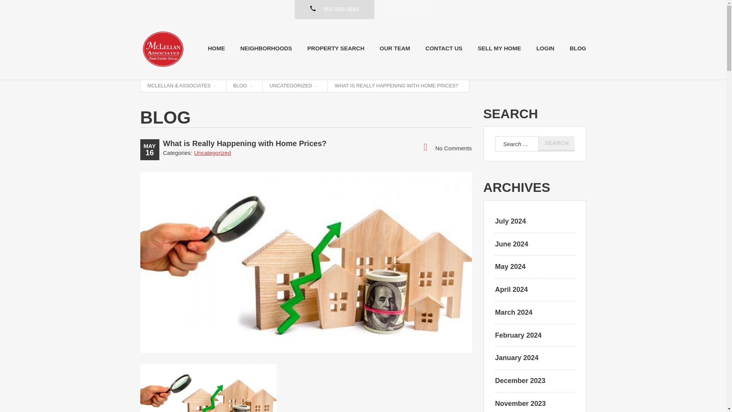 This screenshot has height=412, width=732. Describe the element at coordinates (293, 86) in the screenshot. I see `UNCATEGORIZED` at that location.